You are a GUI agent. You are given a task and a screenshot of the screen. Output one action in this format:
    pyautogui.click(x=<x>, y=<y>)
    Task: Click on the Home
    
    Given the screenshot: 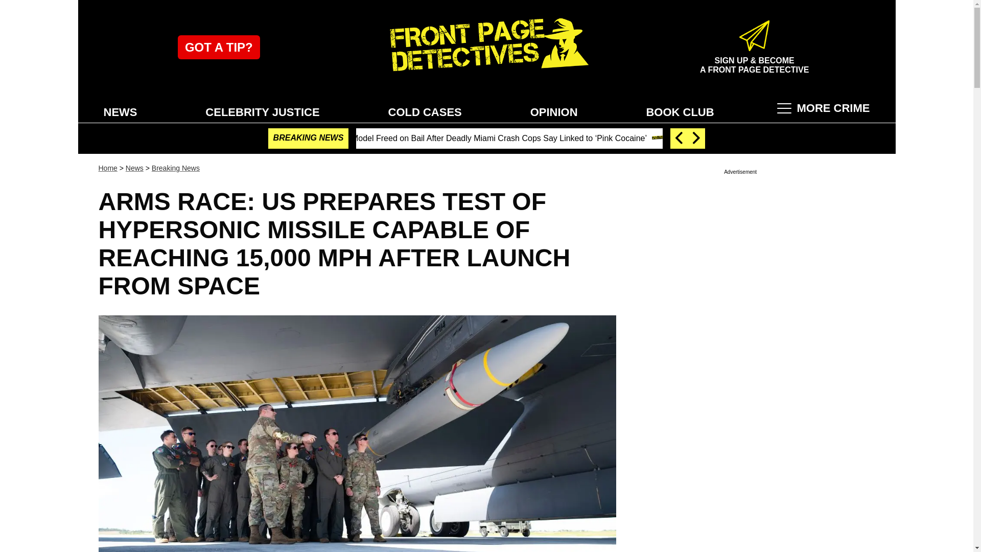 What is the action you would take?
    pyautogui.click(x=107, y=168)
    